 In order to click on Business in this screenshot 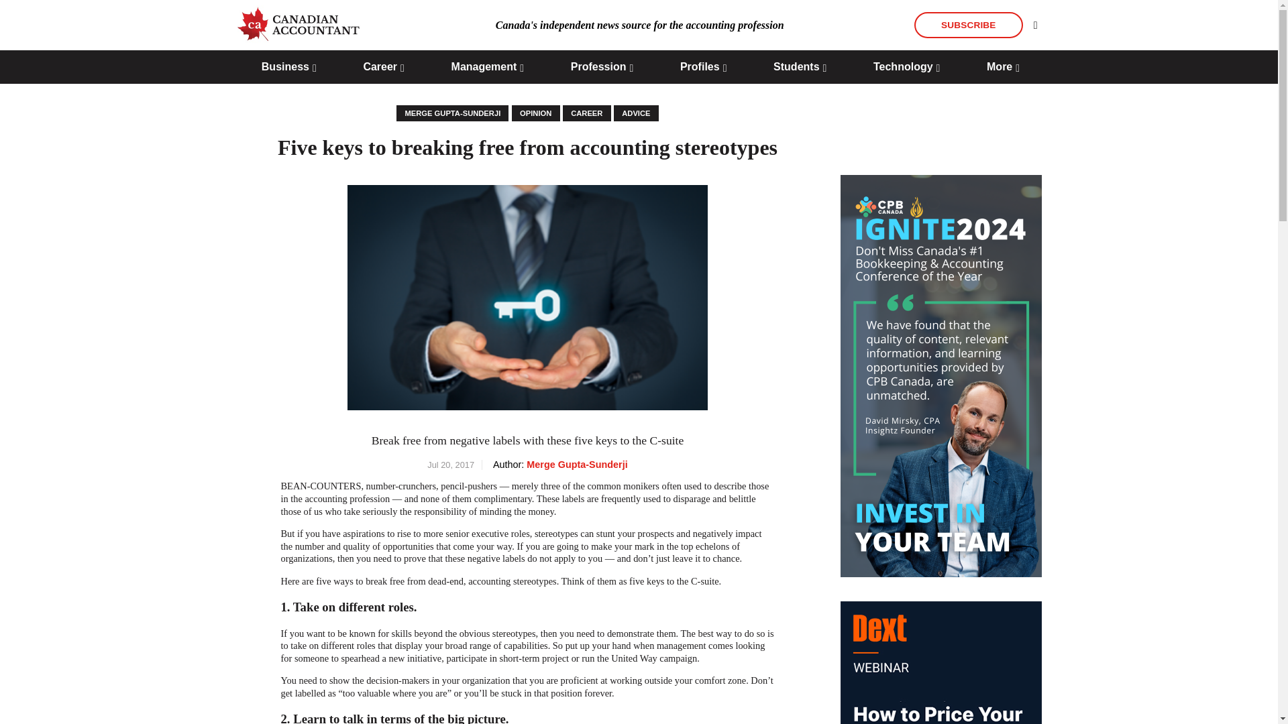, I will do `click(288, 67)`.